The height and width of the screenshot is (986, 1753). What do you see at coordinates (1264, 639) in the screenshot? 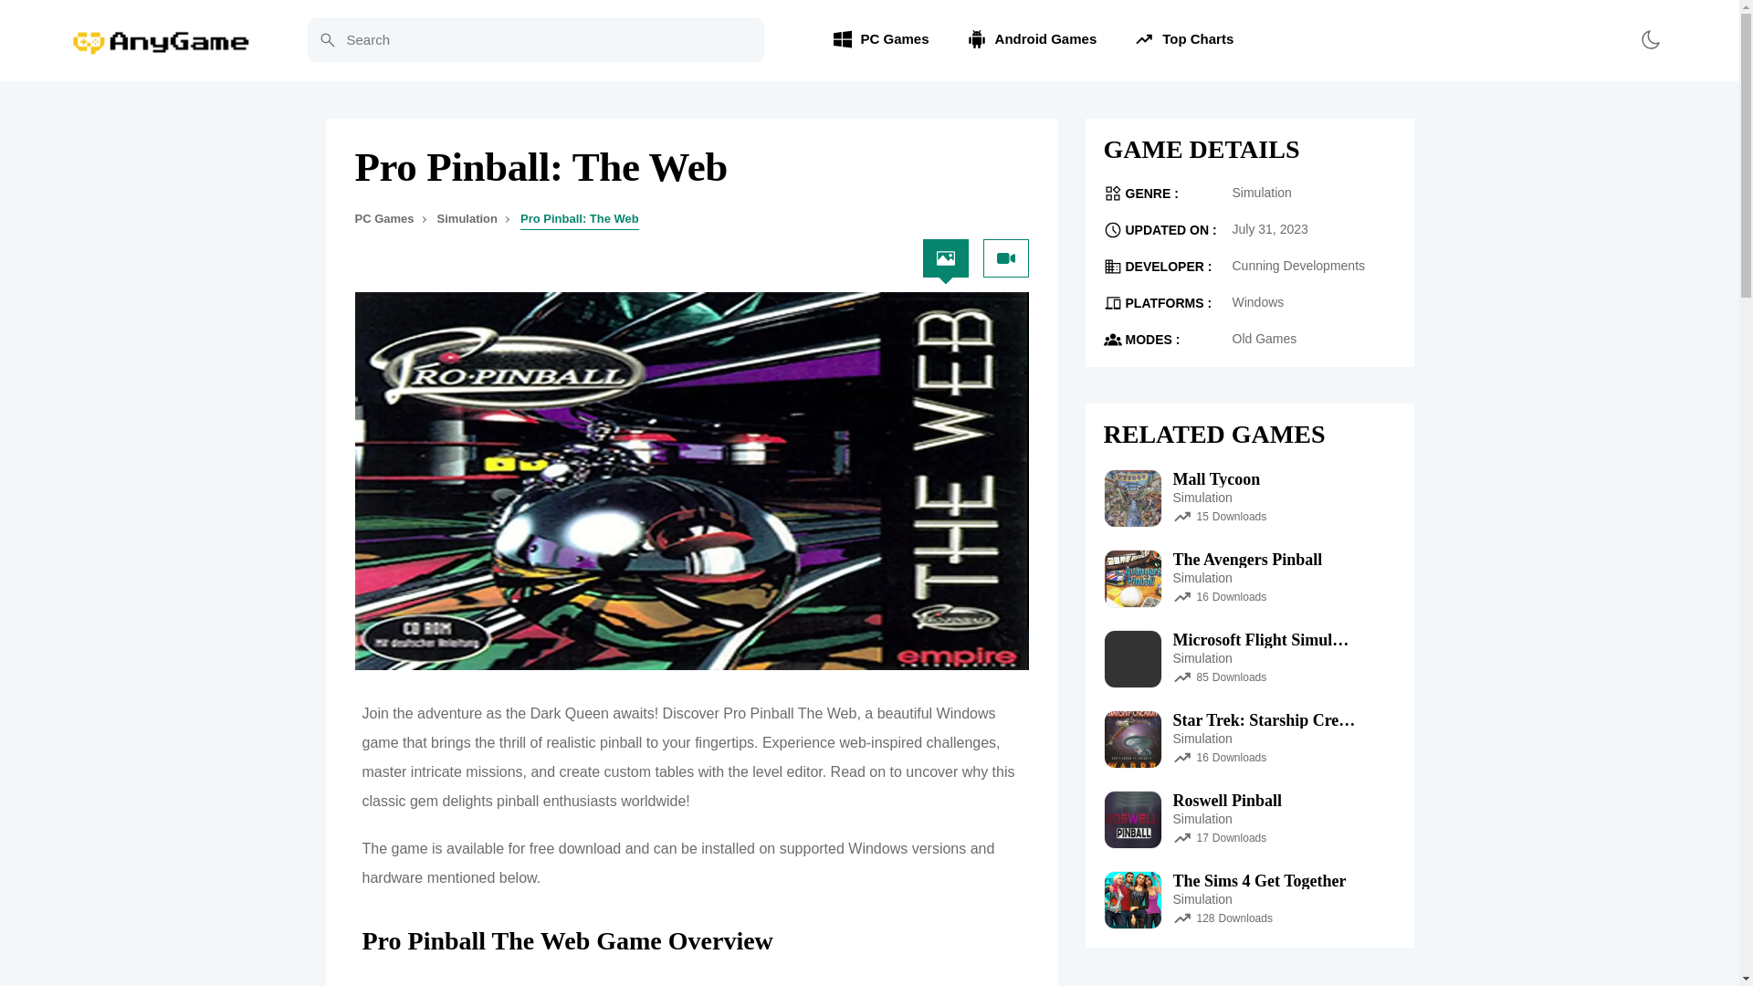
I see `Microsoft Flight Simulator for Windows 95` at bounding box center [1264, 639].